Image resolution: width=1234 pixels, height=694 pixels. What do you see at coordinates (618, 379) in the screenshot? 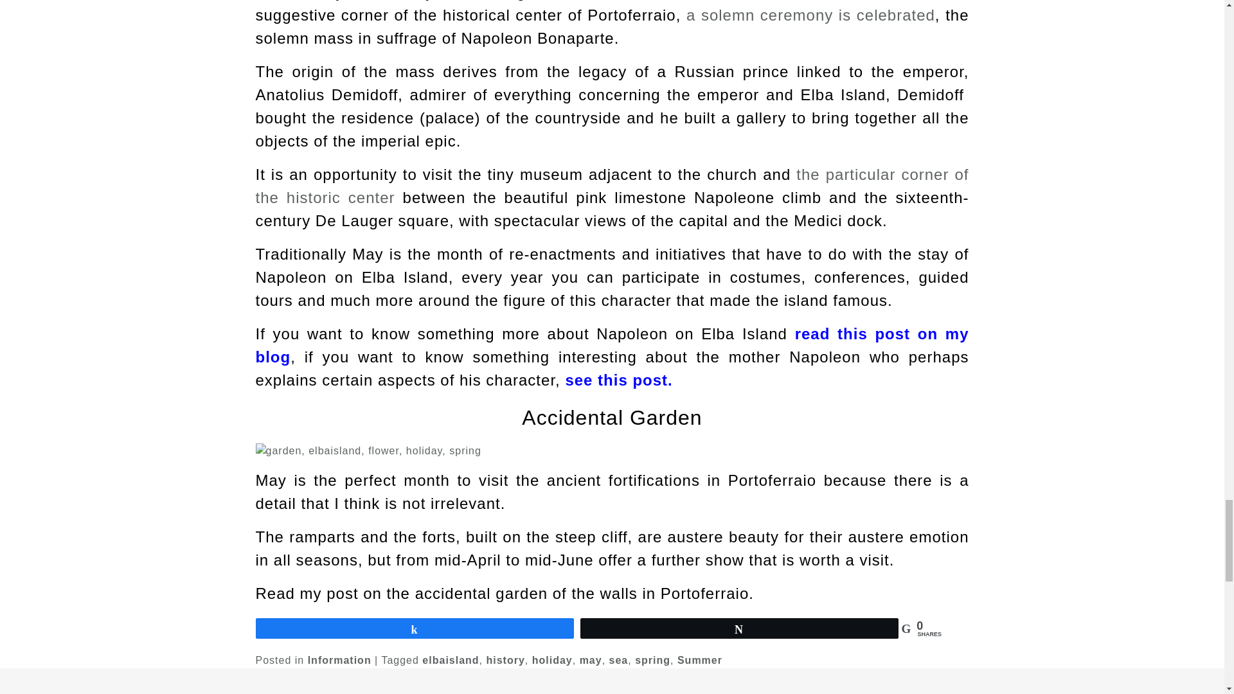
I see `see this post.` at bounding box center [618, 379].